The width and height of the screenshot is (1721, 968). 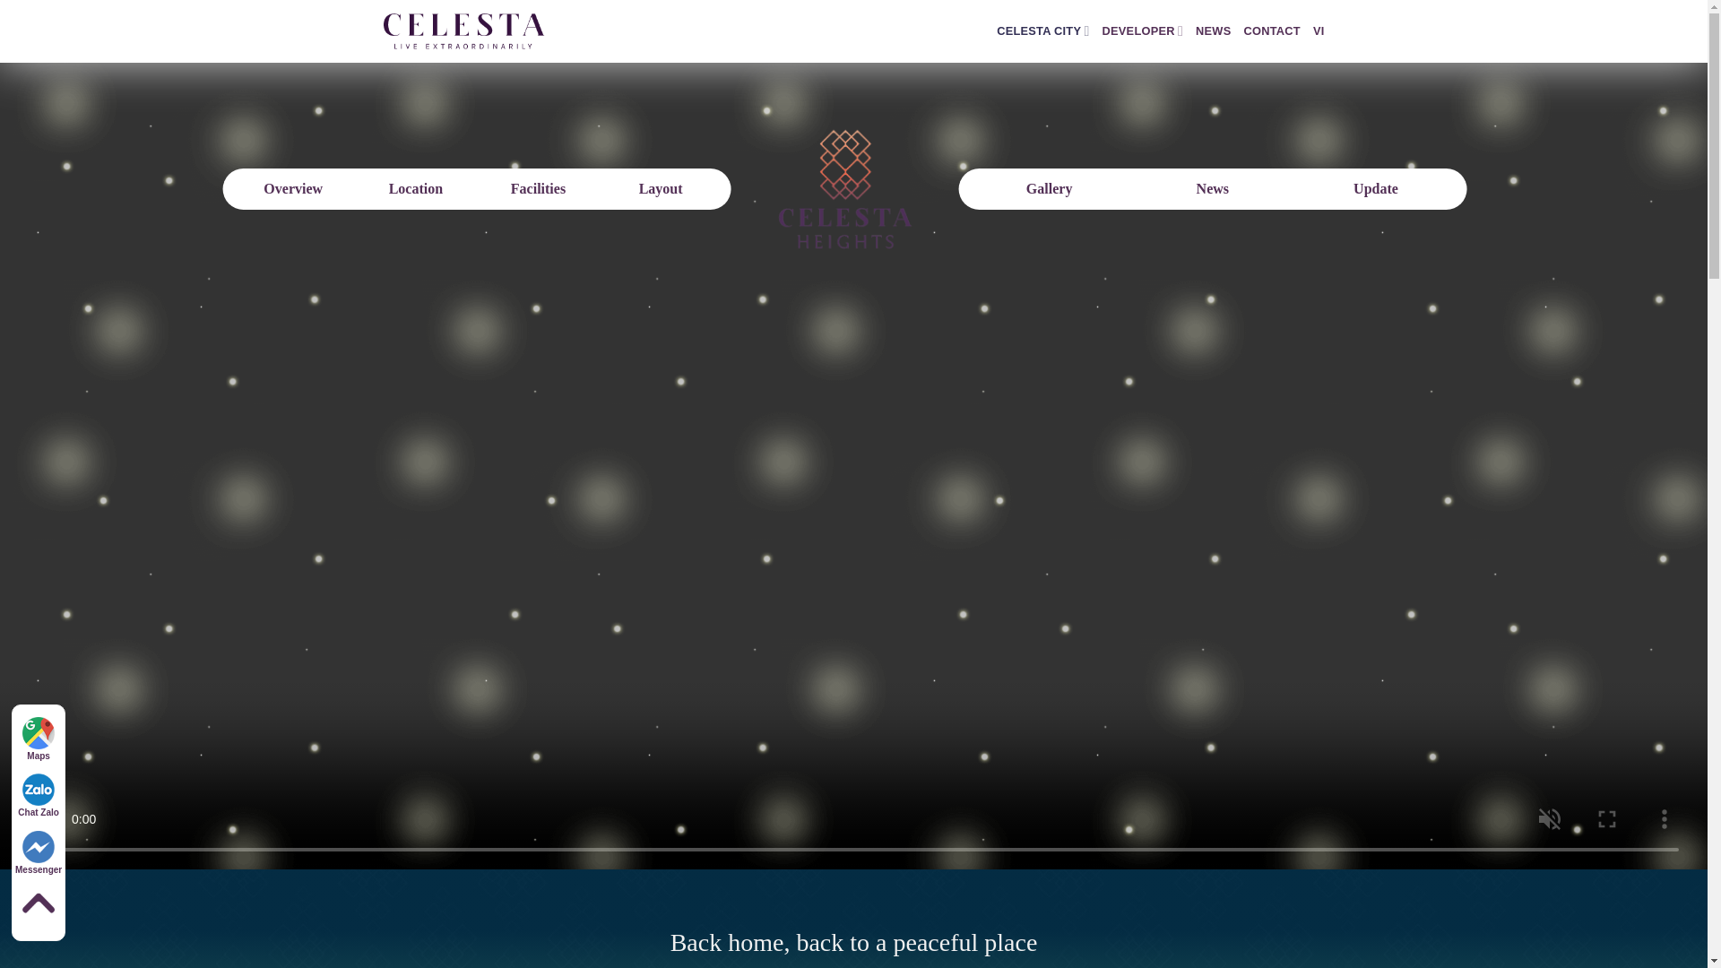 I want to click on Chat Zalo, so click(x=38, y=794).